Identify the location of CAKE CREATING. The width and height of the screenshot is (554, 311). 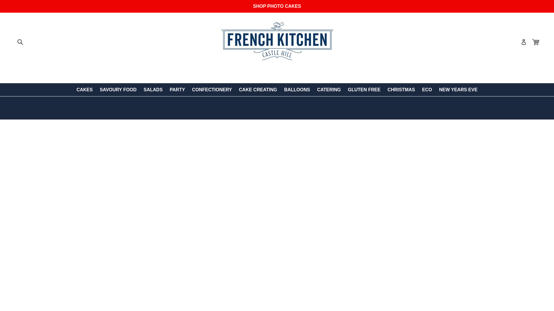
(258, 90).